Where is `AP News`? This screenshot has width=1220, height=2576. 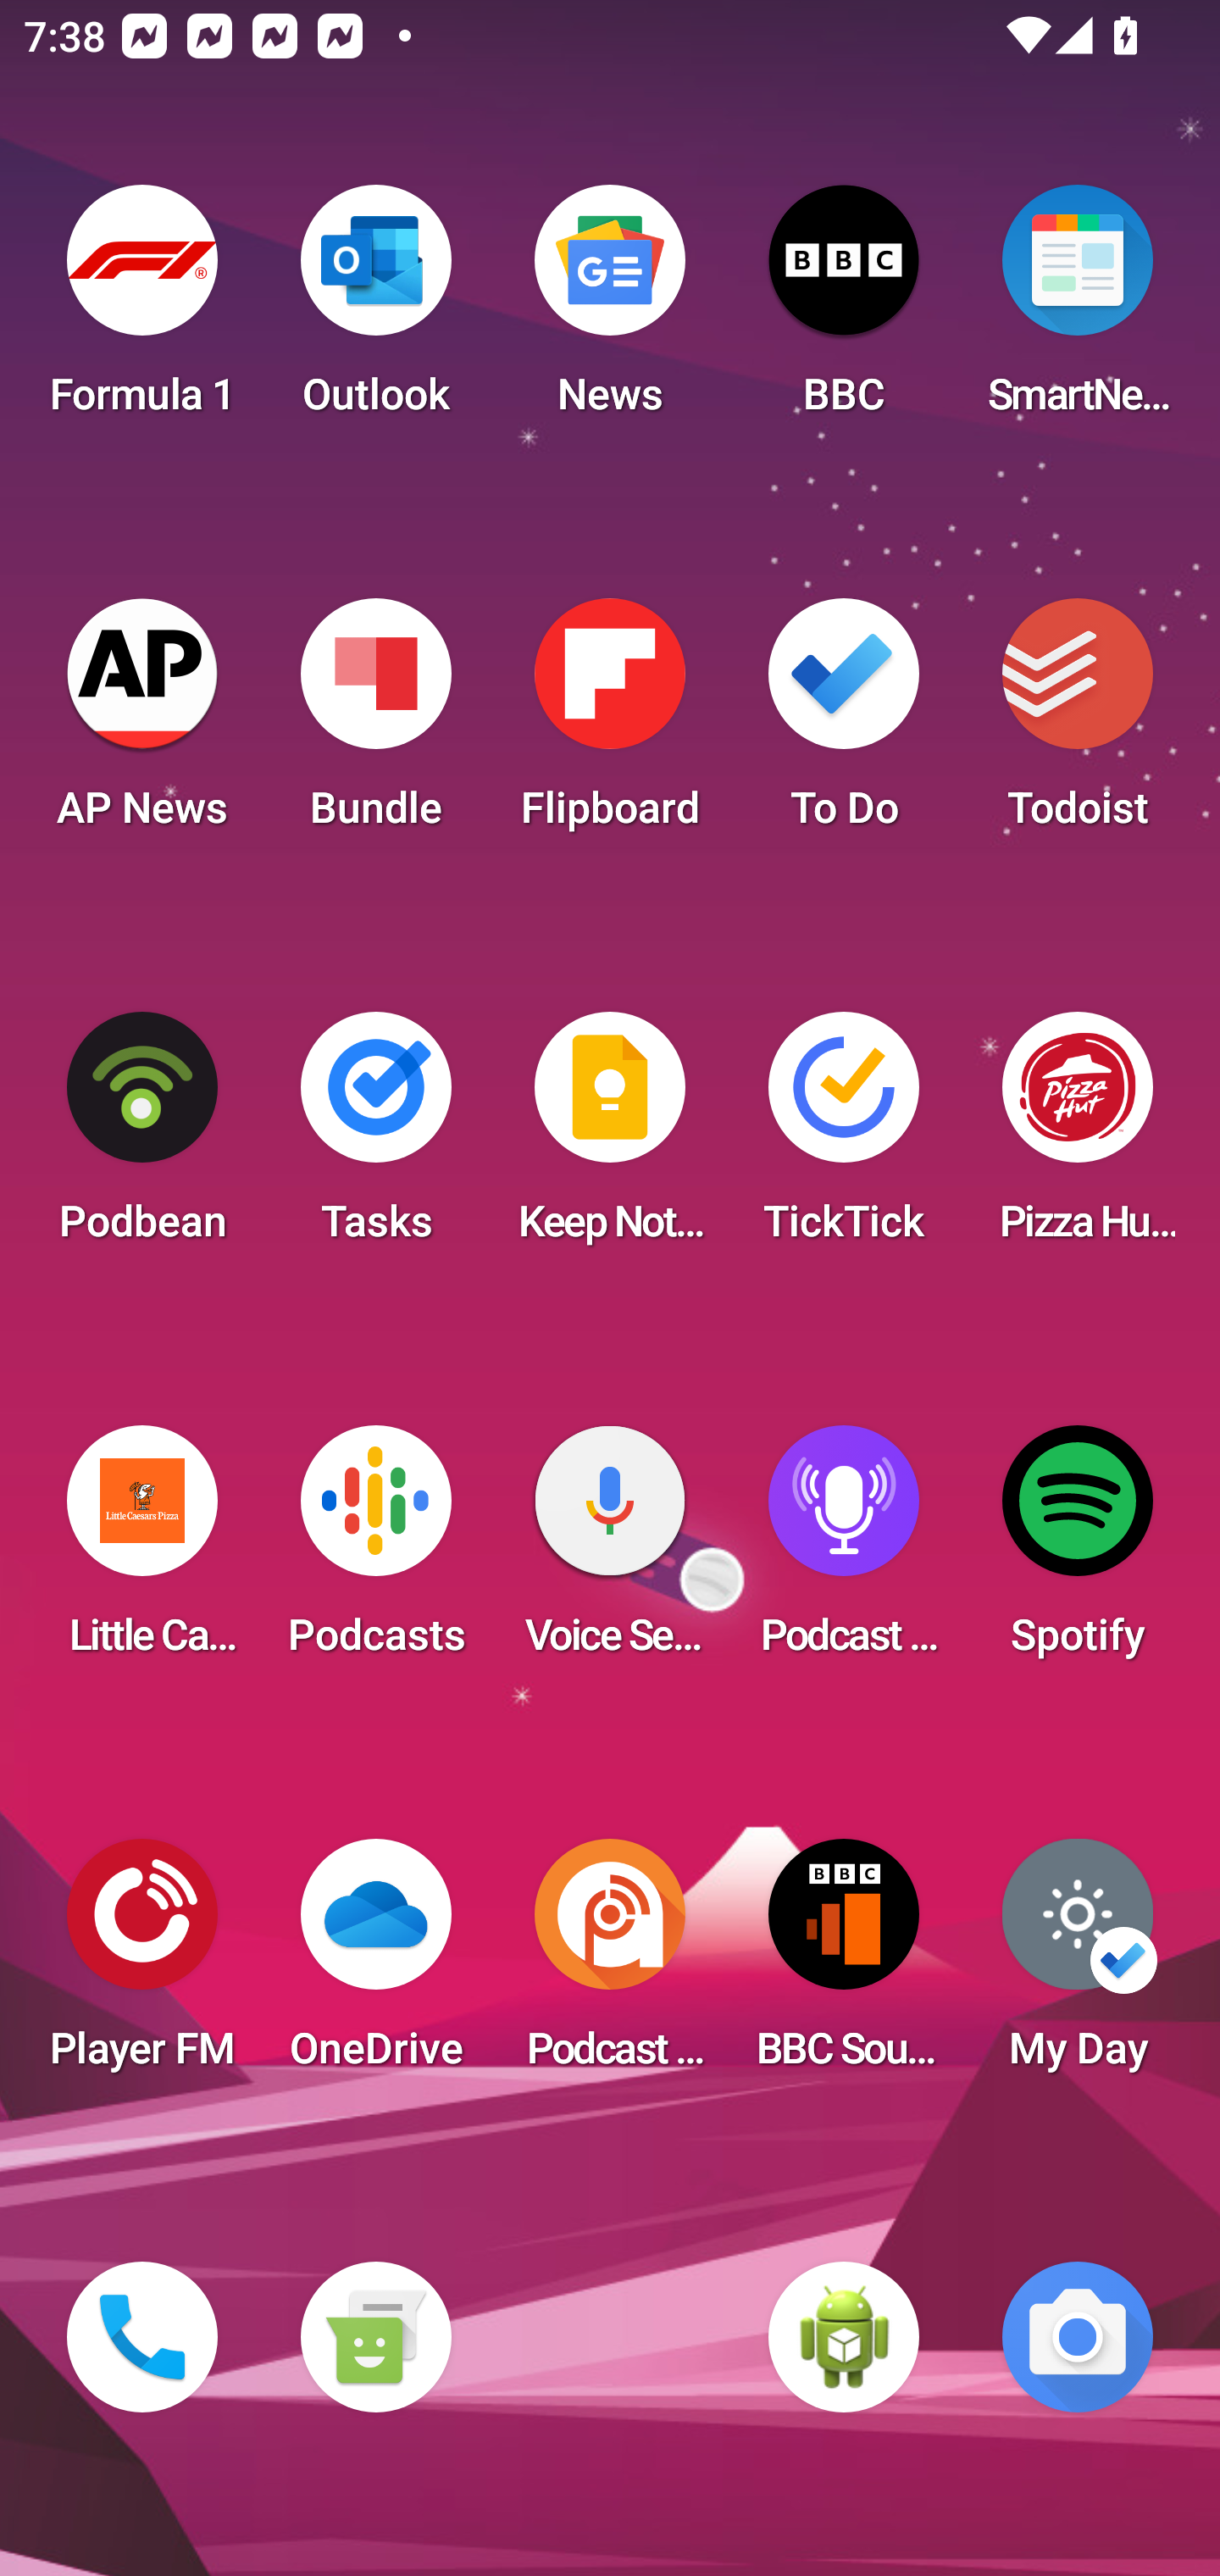
AP News is located at coordinates (142, 724).